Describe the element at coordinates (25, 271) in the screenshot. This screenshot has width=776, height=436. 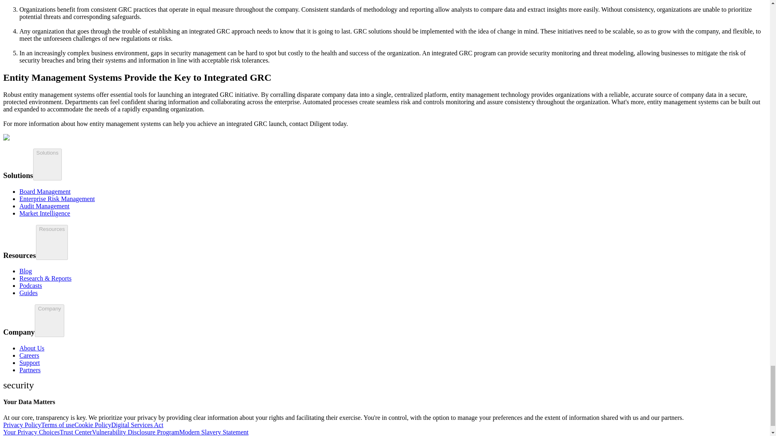
I see `Blog` at that location.